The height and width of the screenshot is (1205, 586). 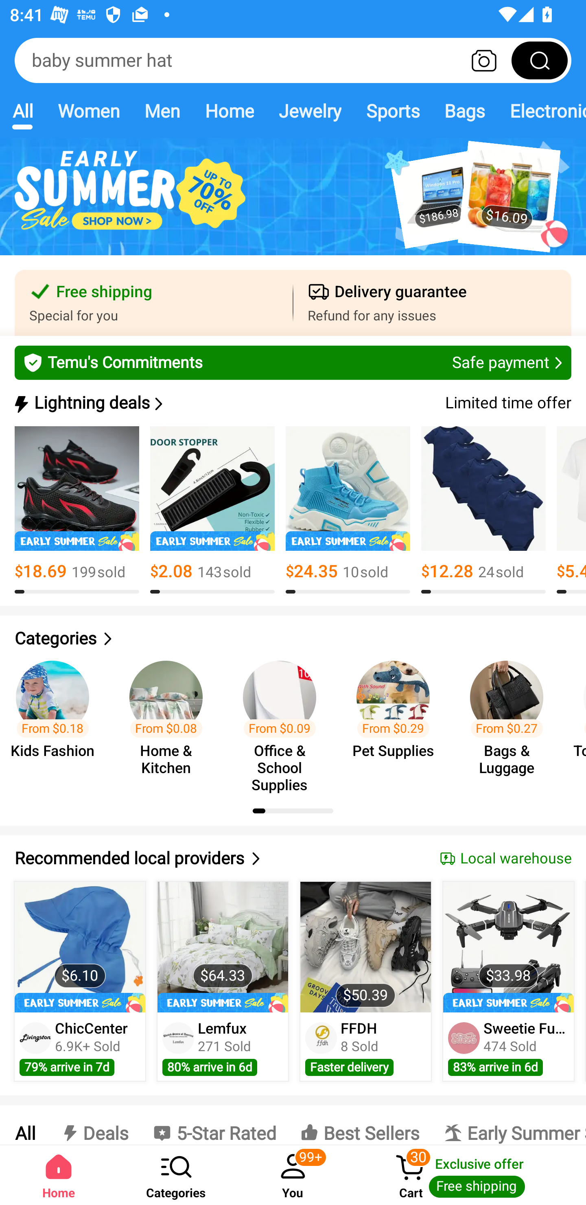 I want to click on $24.35 10￼sold 8.0, so click(x=348, y=510).